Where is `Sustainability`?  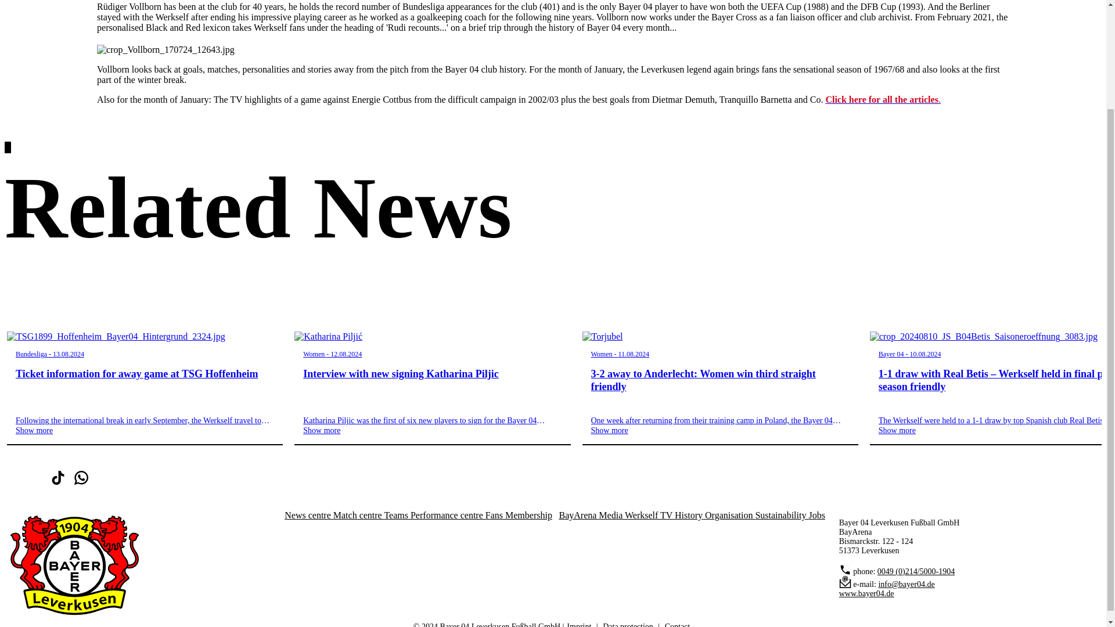
Sustainability is located at coordinates (782, 516).